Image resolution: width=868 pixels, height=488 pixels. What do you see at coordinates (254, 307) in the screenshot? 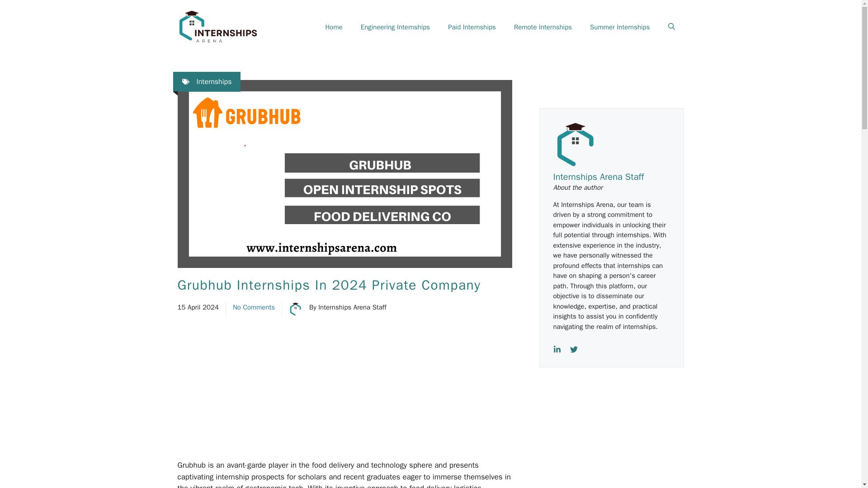
I see `No Comments` at bounding box center [254, 307].